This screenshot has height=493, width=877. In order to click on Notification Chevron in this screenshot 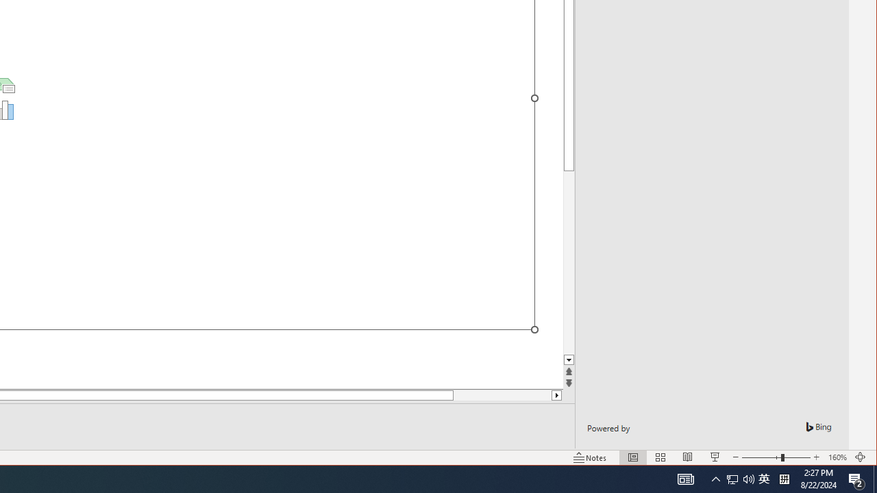, I will do `click(715, 479)`.